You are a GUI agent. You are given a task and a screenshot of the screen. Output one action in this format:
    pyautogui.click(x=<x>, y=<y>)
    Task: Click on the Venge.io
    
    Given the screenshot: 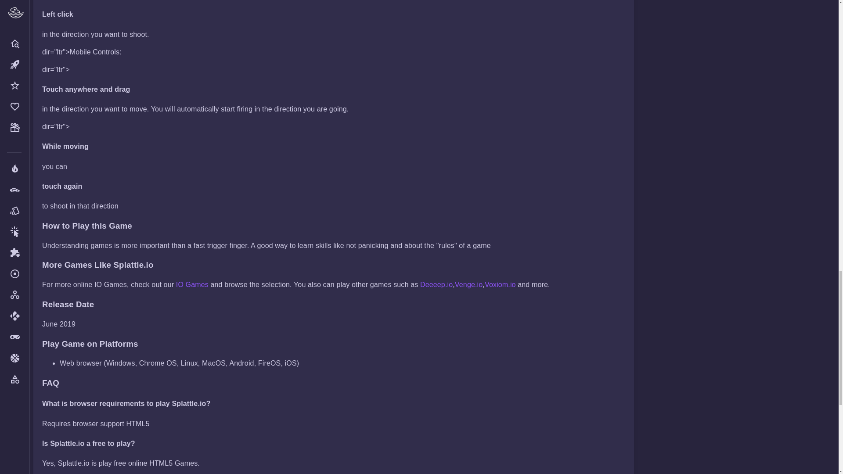 What is the action you would take?
    pyautogui.click(x=468, y=284)
    